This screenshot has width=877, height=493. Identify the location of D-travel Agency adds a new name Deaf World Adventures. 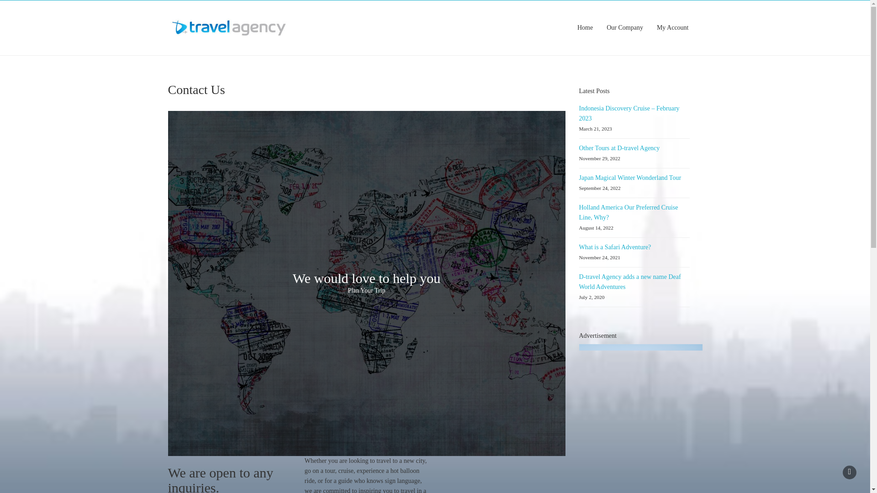
(630, 282).